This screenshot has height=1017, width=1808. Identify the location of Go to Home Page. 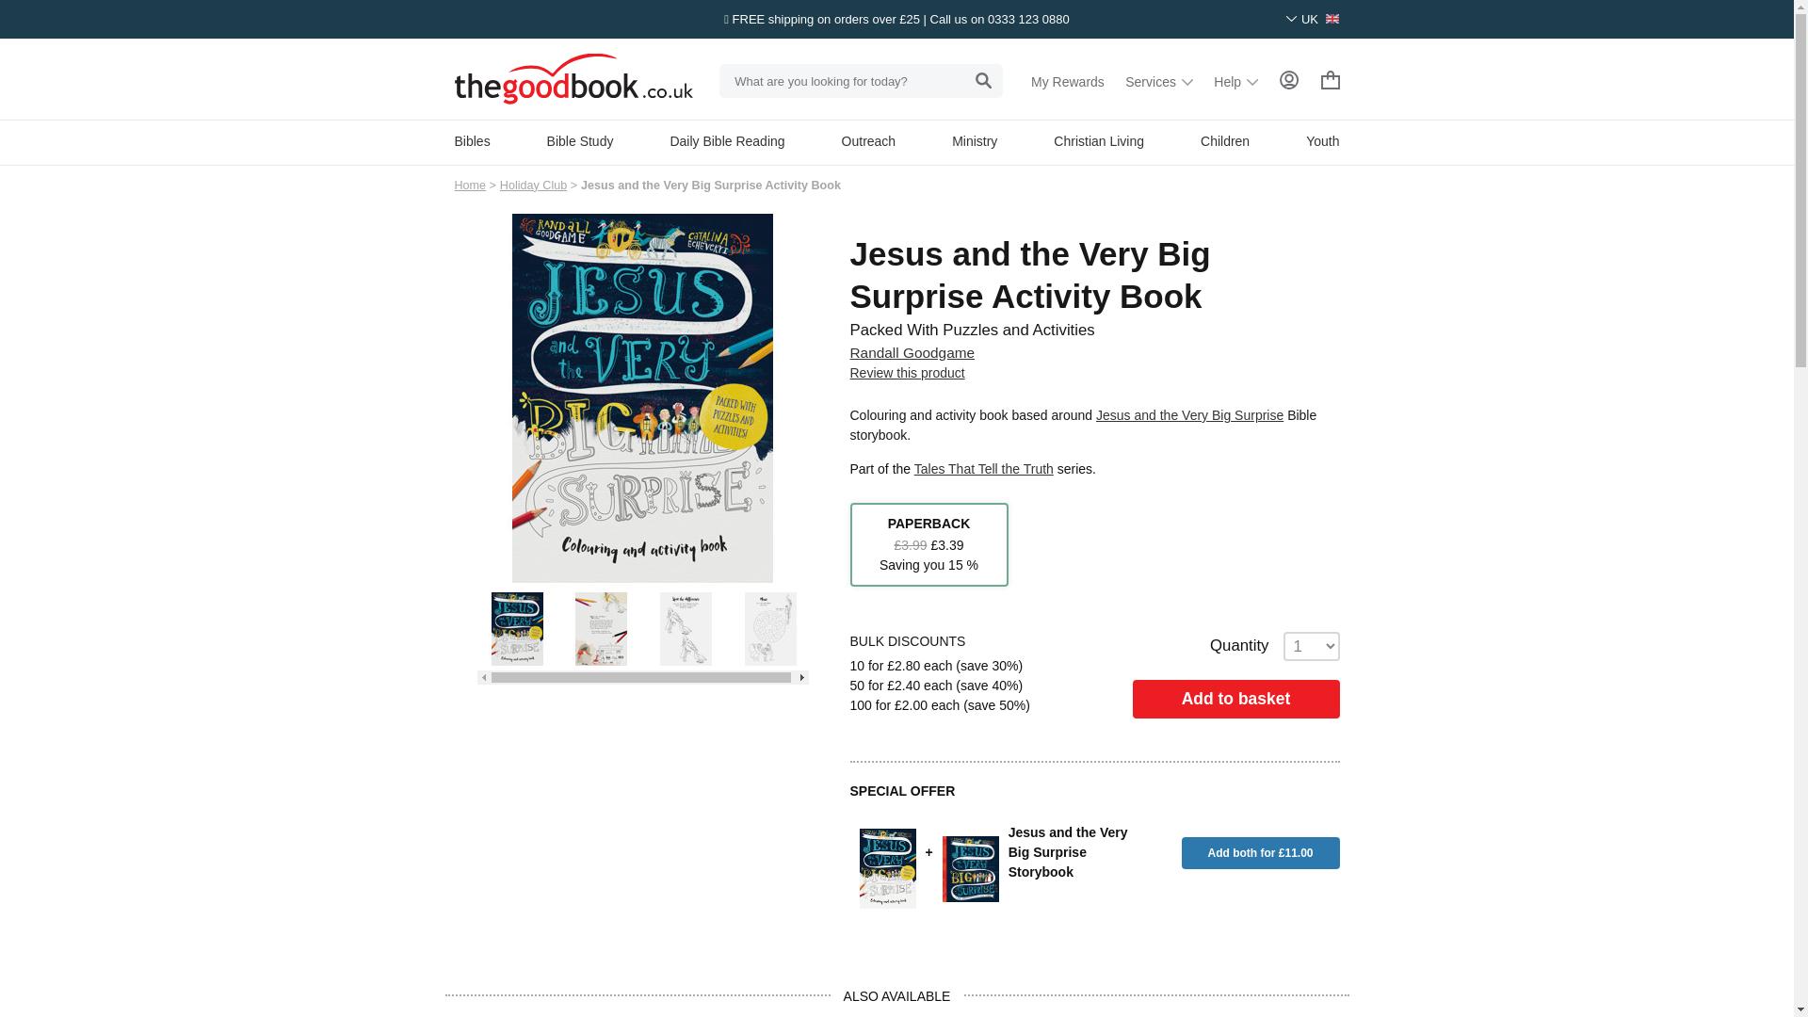
(469, 186).